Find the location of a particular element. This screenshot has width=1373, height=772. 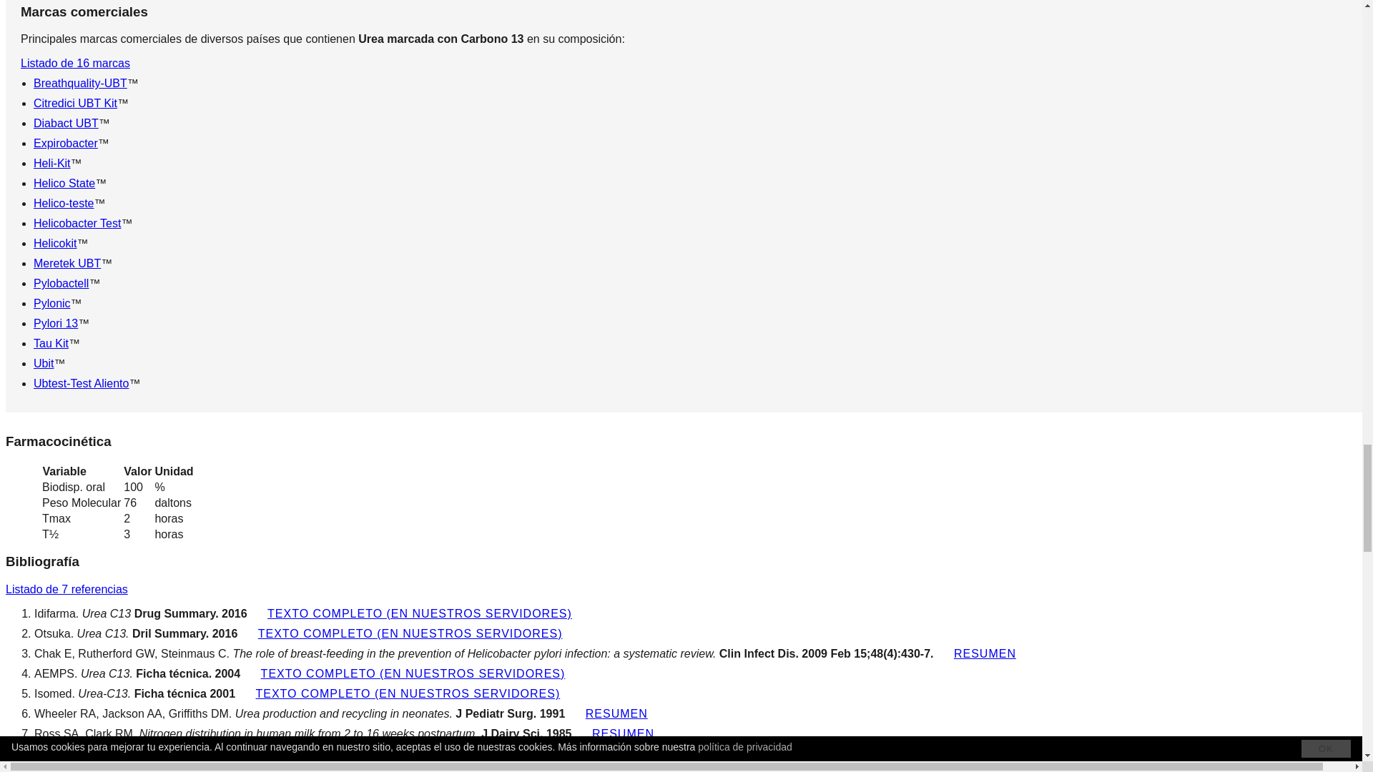

Helicokit is located at coordinates (54, 243).